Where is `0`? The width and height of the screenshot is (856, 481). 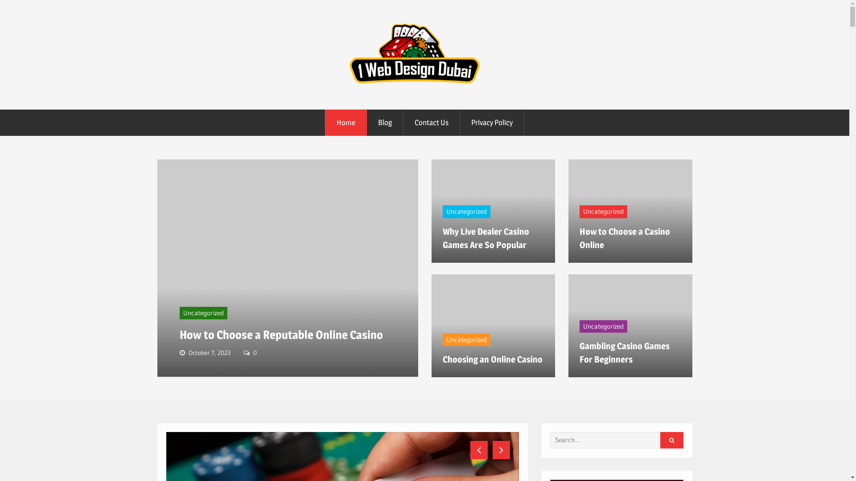
0 is located at coordinates (255, 353).